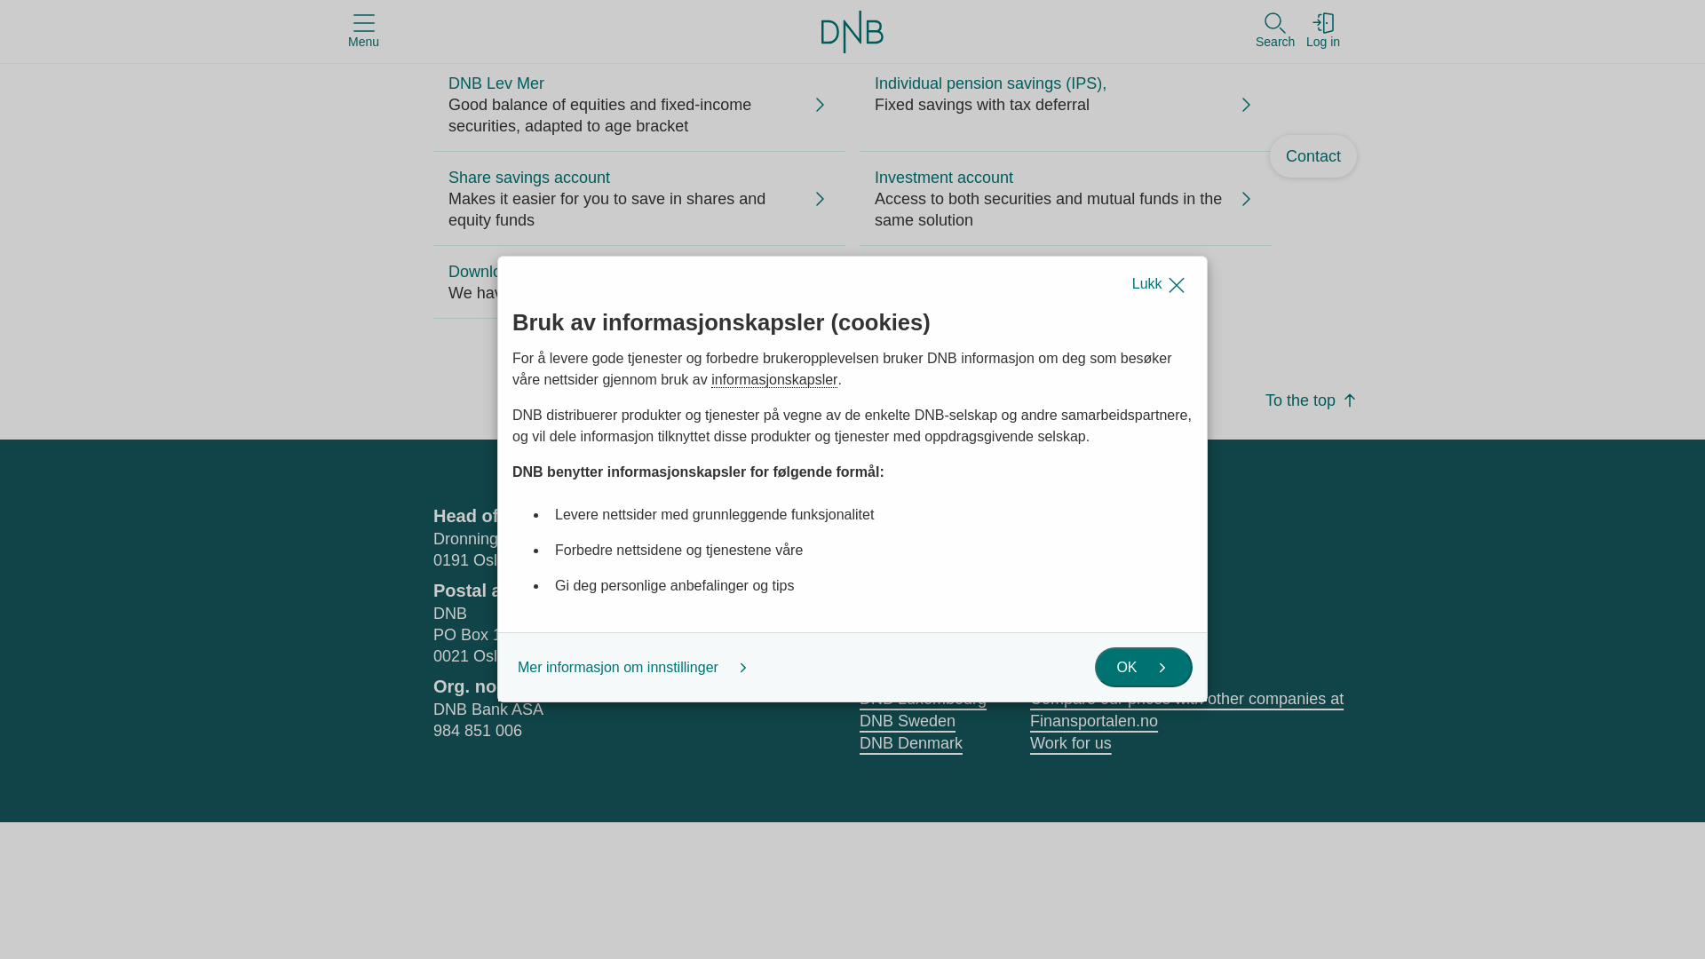 This screenshot has width=1705, height=959. What do you see at coordinates (1044, 549) in the screenshot?
I see `Opens a new window` at bounding box center [1044, 549].